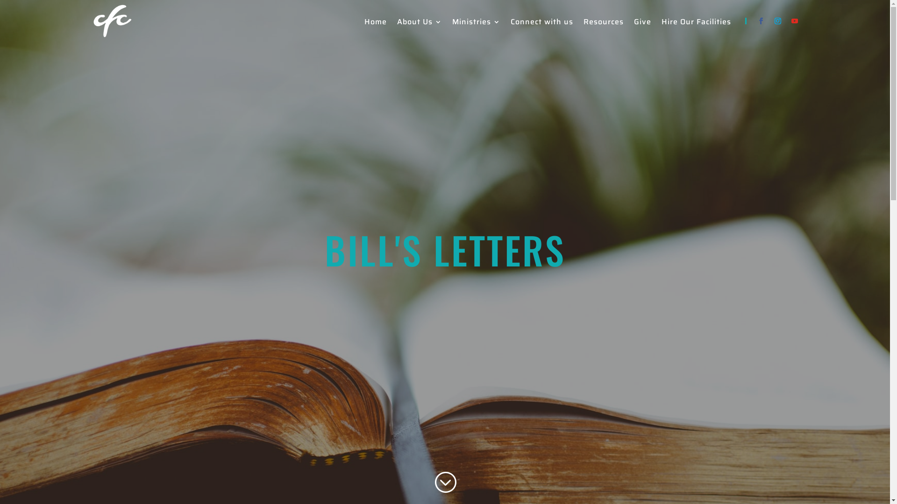 This screenshot has width=897, height=504. I want to click on Give, so click(642, 24).